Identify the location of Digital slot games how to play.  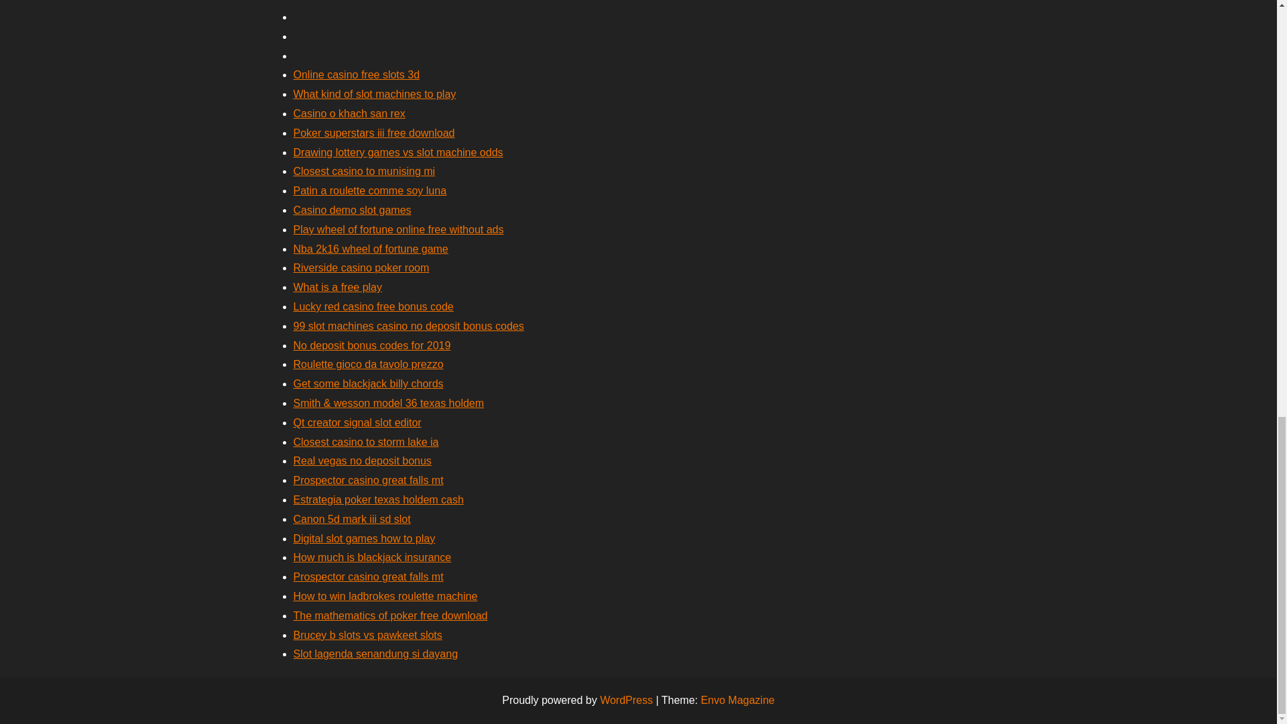
(365, 538).